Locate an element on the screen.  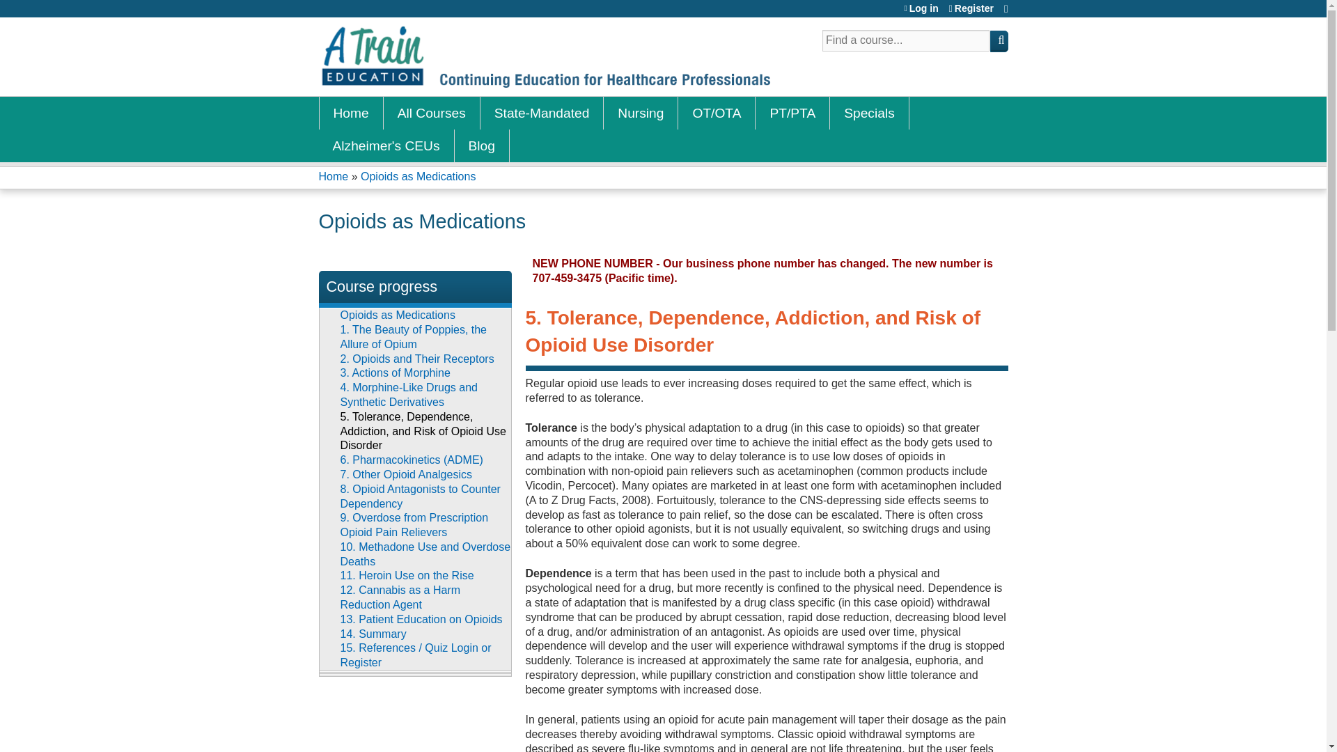
4. Morphine-Like Drugs and Synthetic Derivatives is located at coordinates (408, 394).